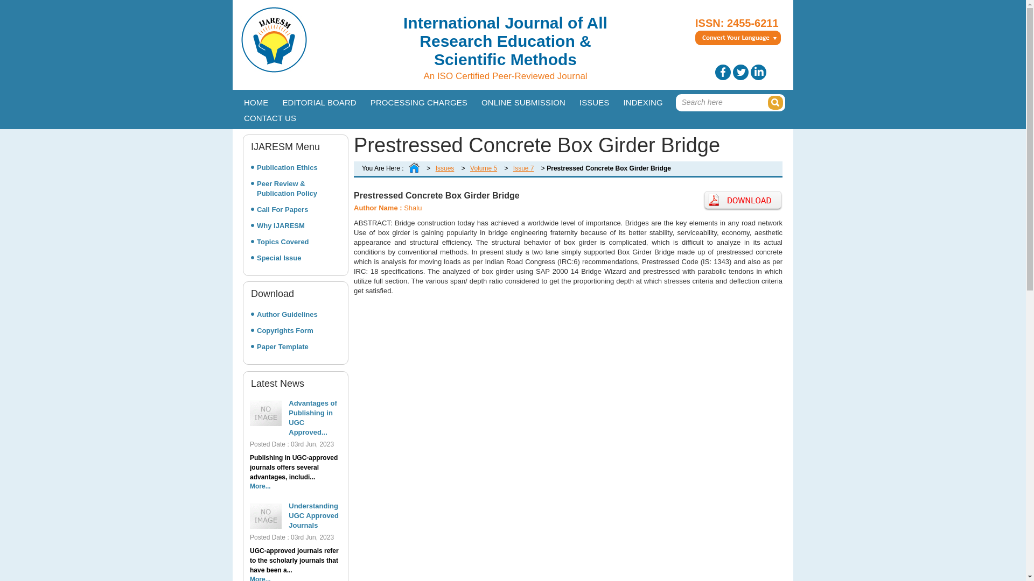 This screenshot has width=1034, height=581. What do you see at coordinates (418, 102) in the screenshot?
I see `PROCESSING CHARGES` at bounding box center [418, 102].